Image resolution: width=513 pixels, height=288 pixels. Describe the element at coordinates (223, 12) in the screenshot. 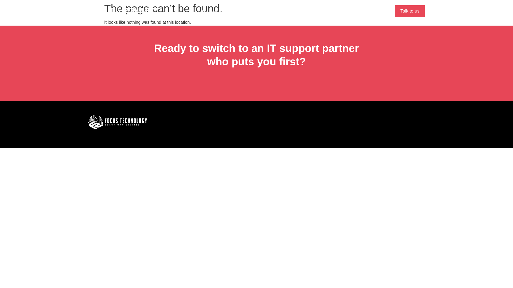

I see `Managed IT Services` at that location.